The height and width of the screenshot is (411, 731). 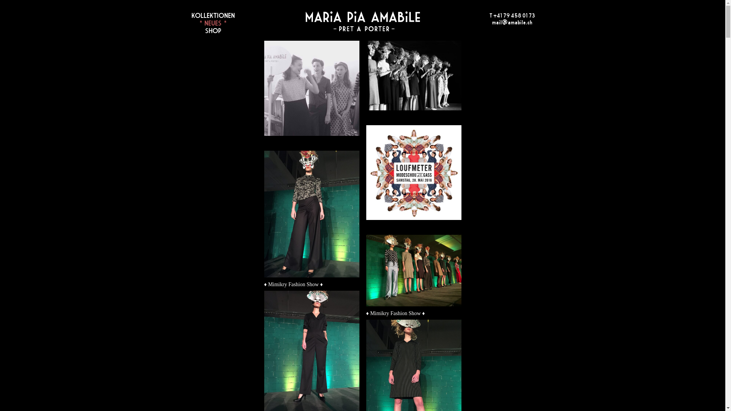 I want to click on mail@amabile.ch, so click(x=512, y=22).